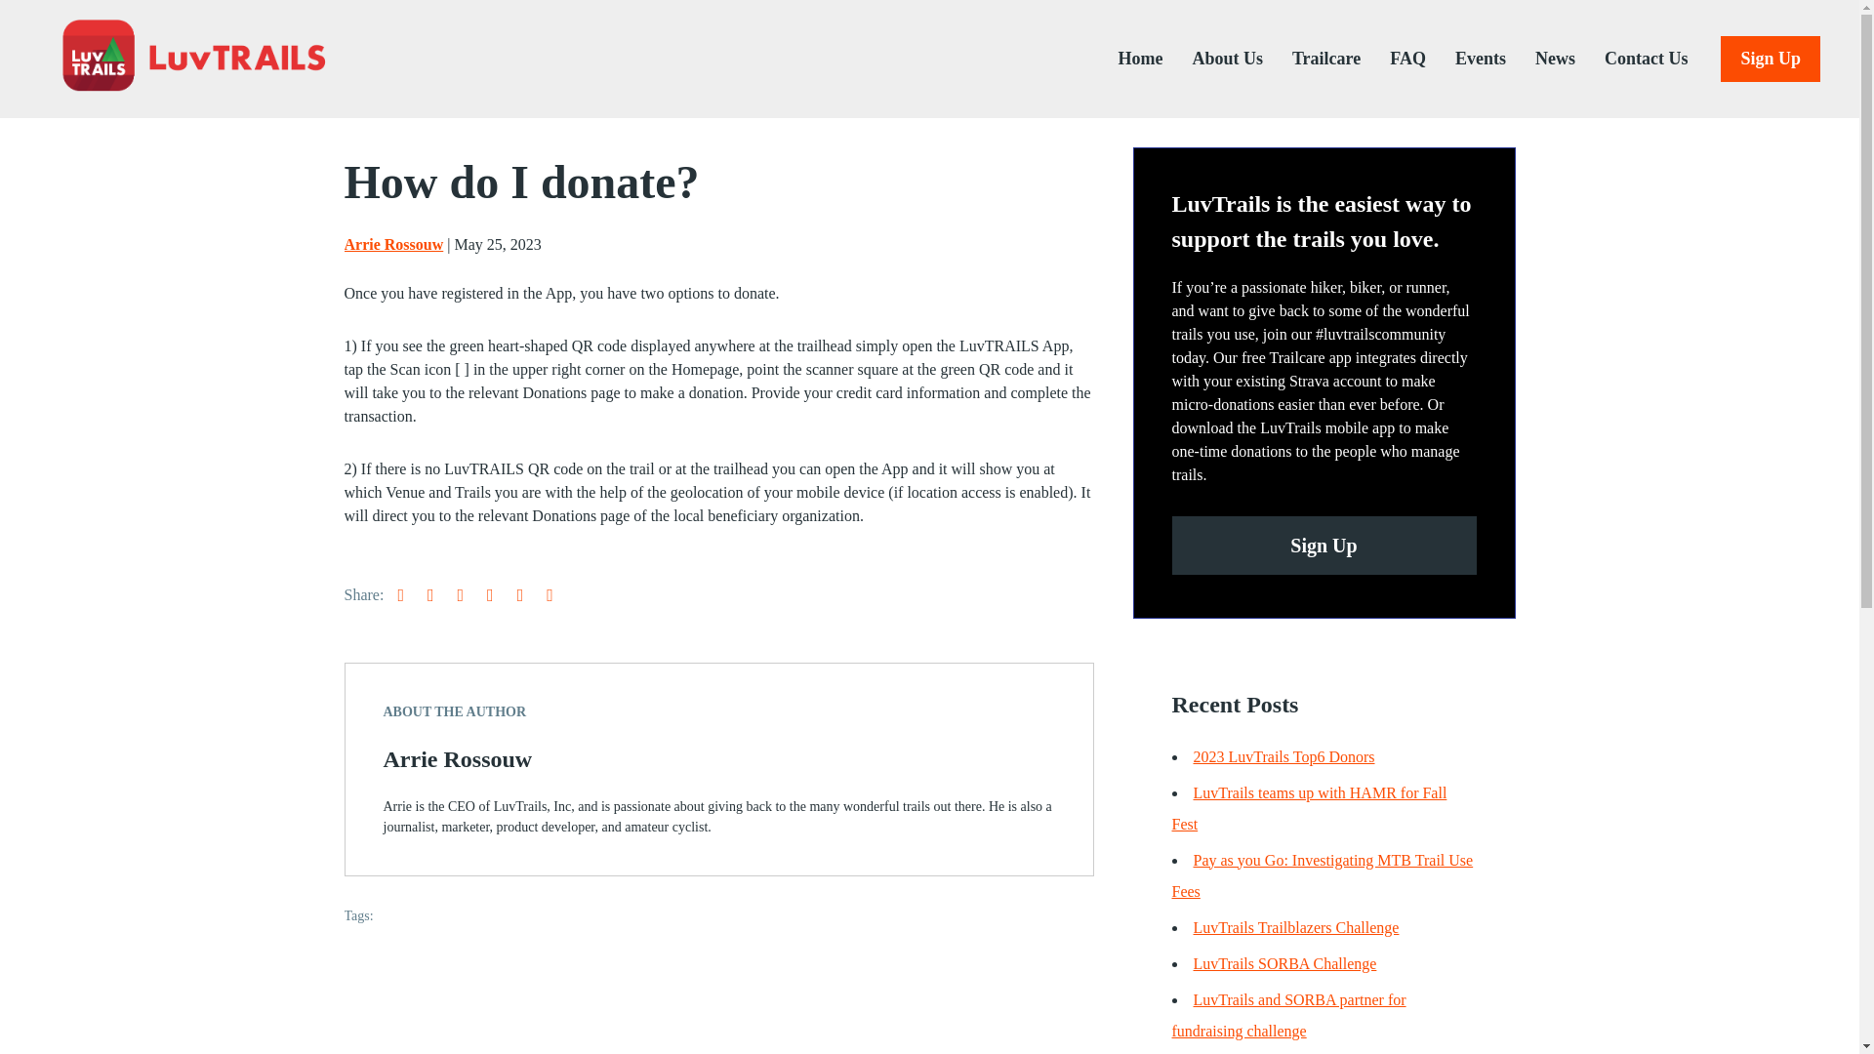 The image size is (1874, 1054). Describe the element at coordinates (1324, 545) in the screenshot. I see `Sign Up` at that location.